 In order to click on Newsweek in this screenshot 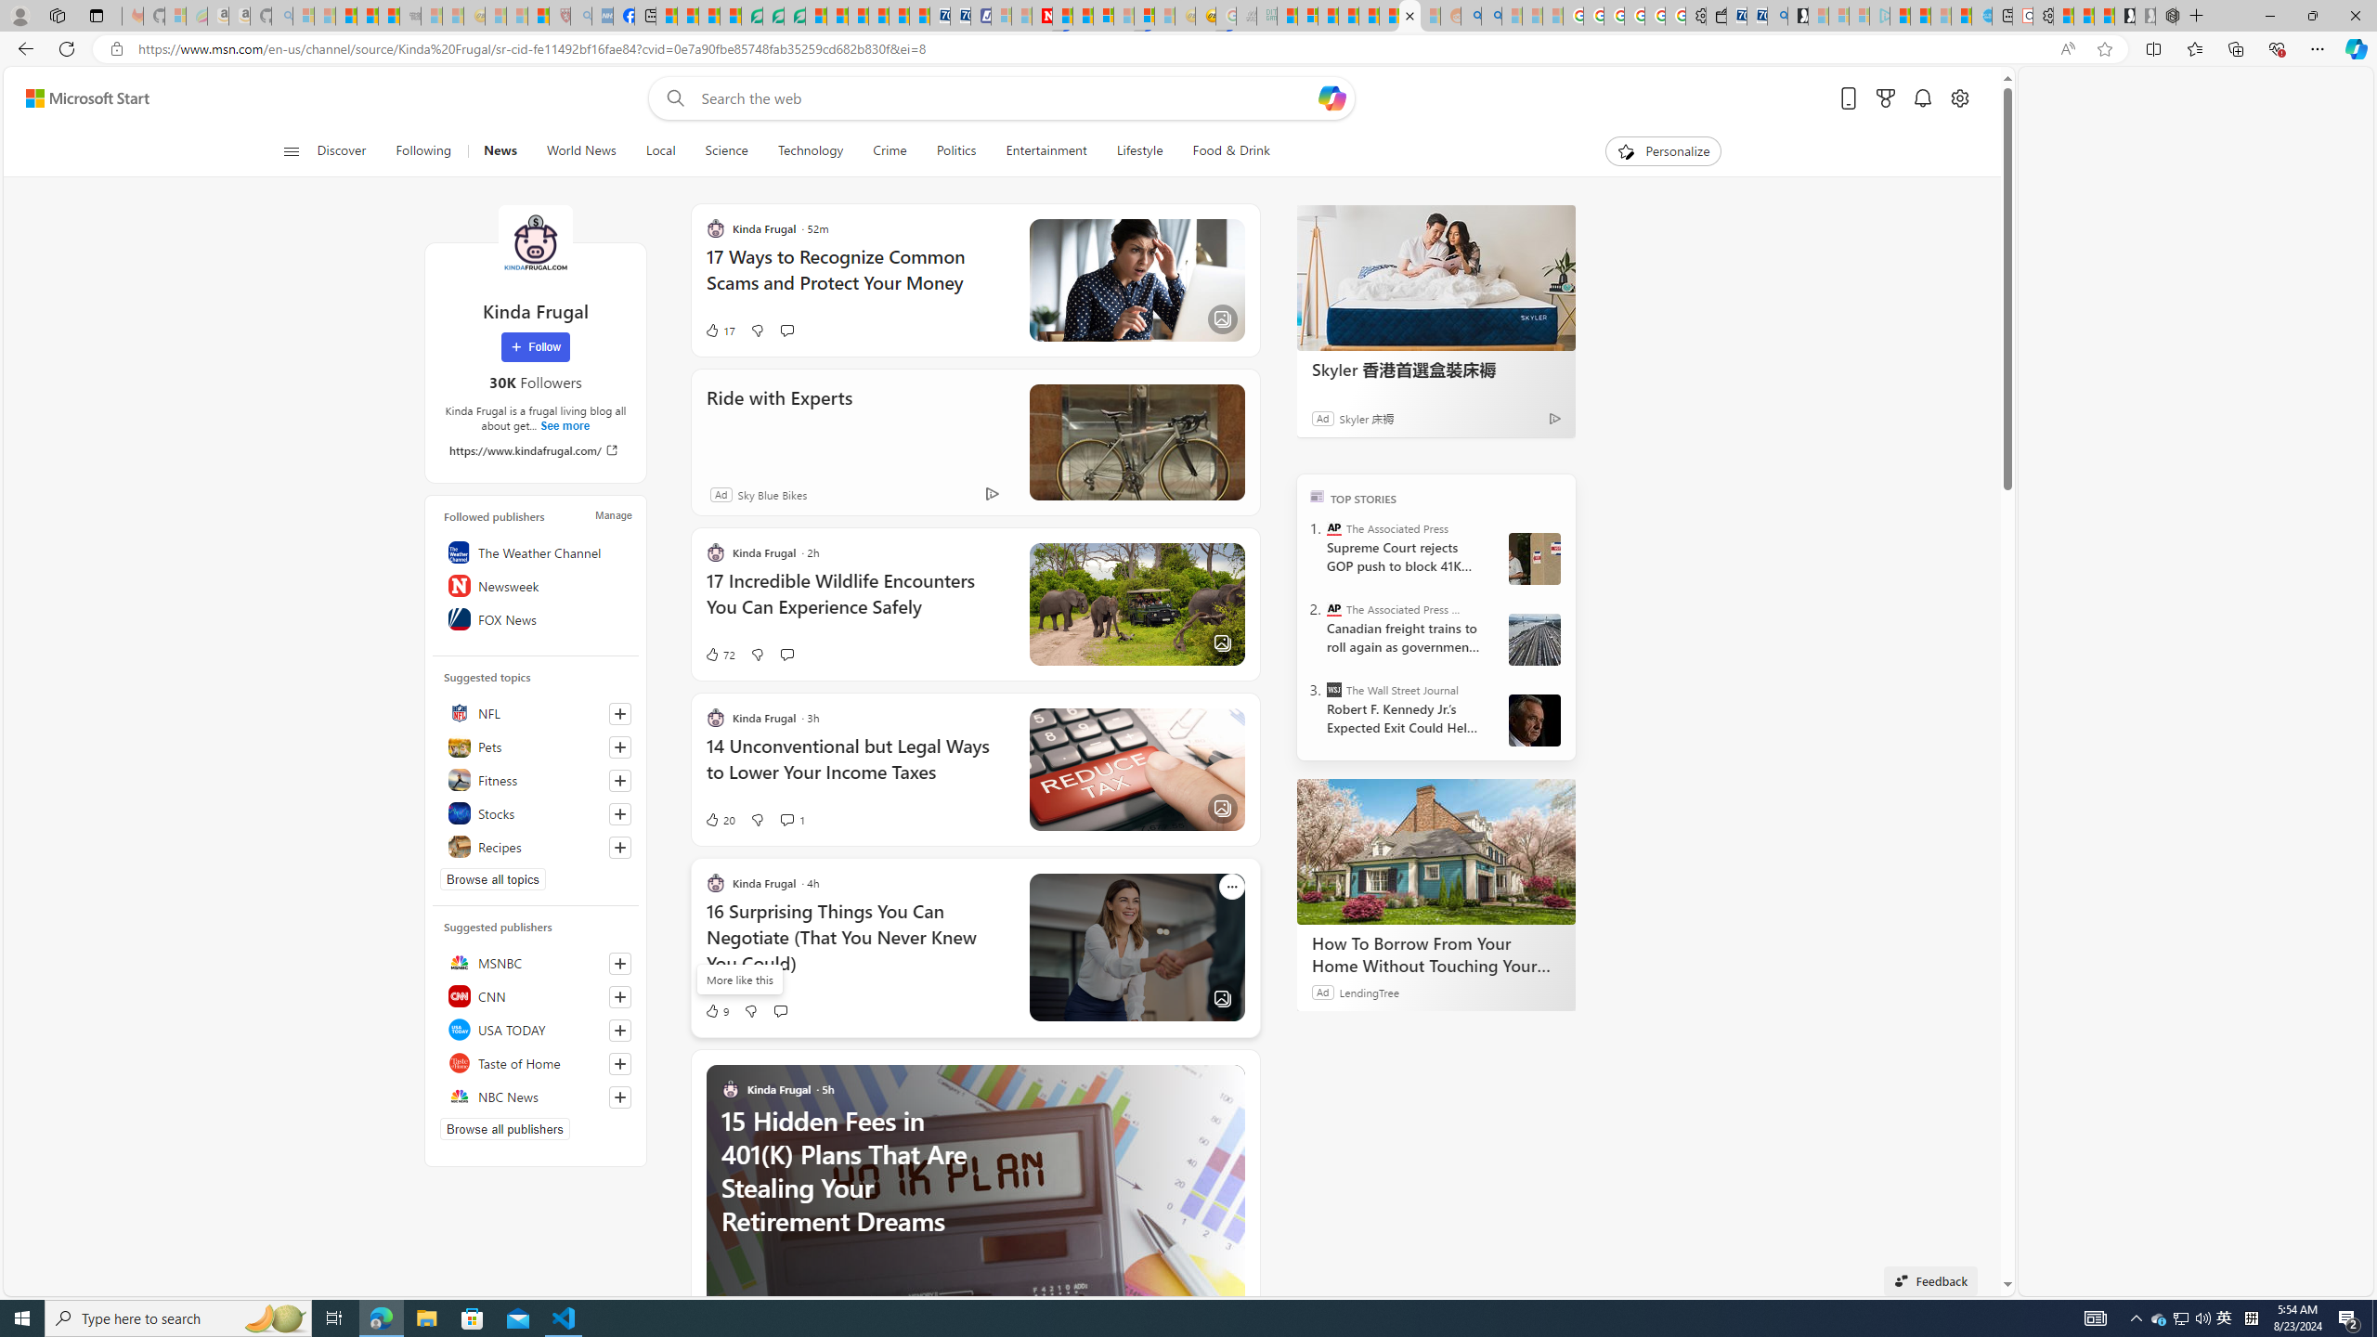, I will do `click(535, 585)`.